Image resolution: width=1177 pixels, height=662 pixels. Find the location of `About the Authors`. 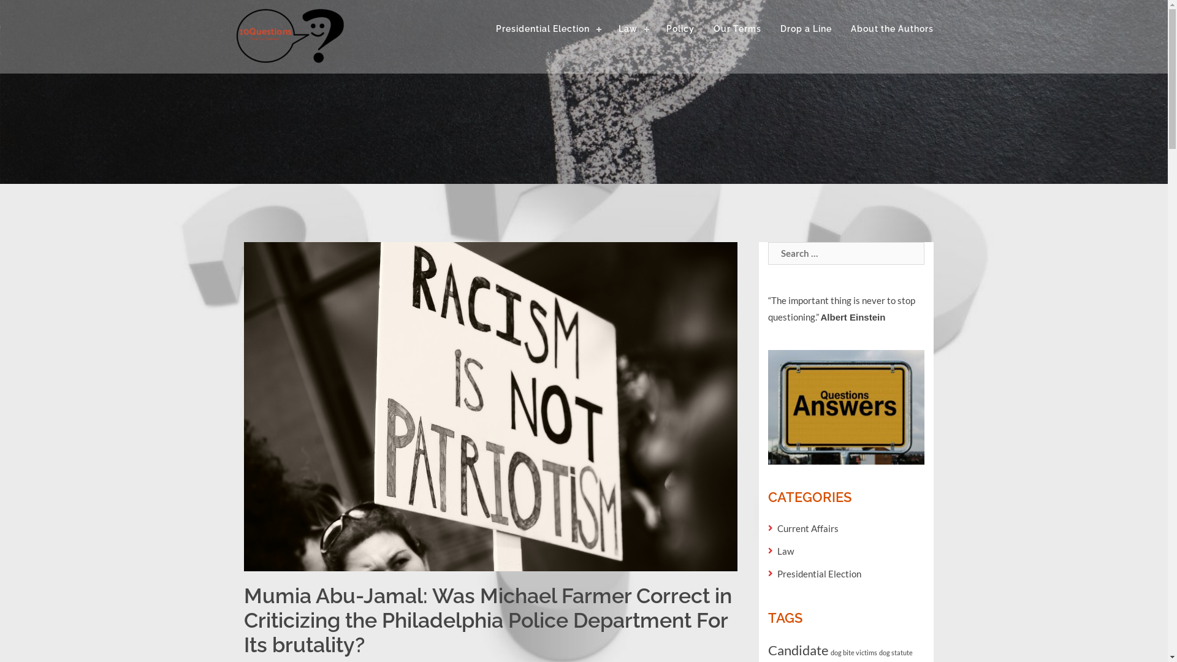

About the Authors is located at coordinates (888, 29).